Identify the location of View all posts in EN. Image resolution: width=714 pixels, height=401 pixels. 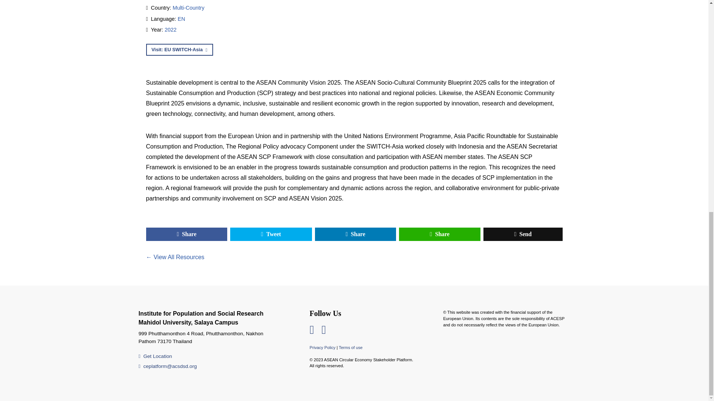
(181, 19).